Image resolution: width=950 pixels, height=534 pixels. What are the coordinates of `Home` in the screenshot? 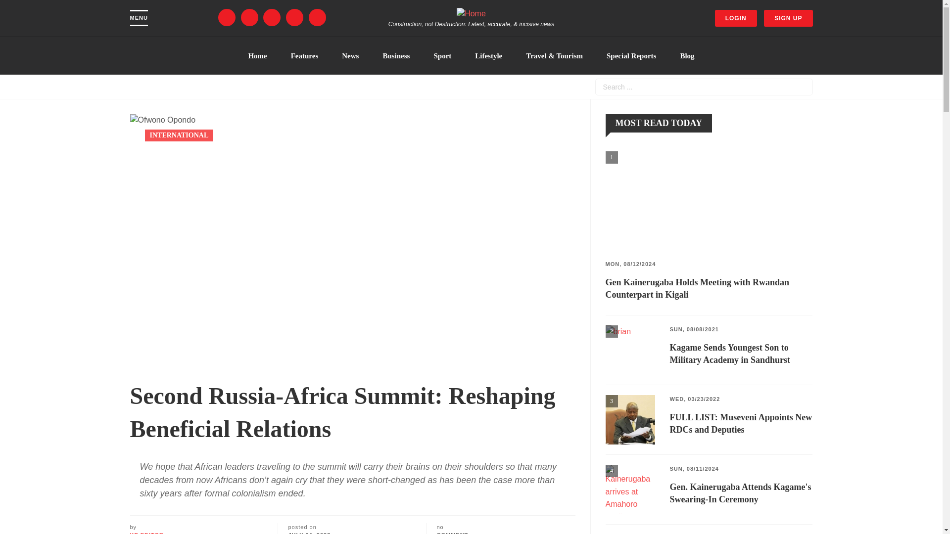 It's located at (471, 13).